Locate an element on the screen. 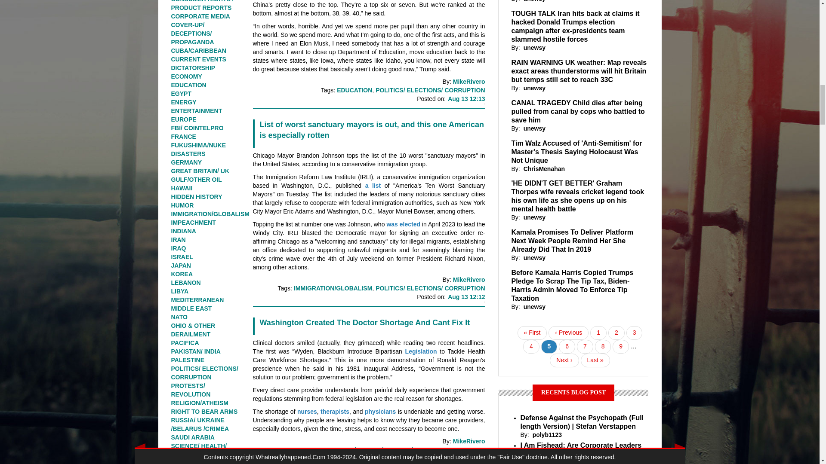 Image resolution: width=826 pixels, height=464 pixels. Go to page 3 is located at coordinates (634, 333).